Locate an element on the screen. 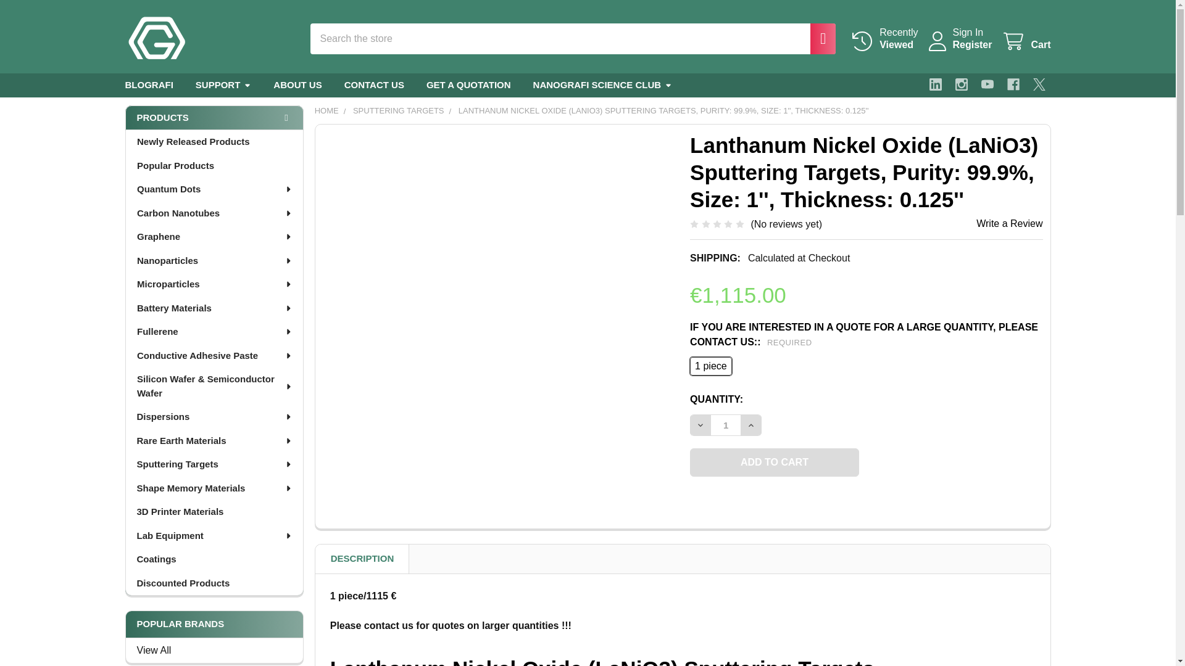  1 is located at coordinates (816, 38).